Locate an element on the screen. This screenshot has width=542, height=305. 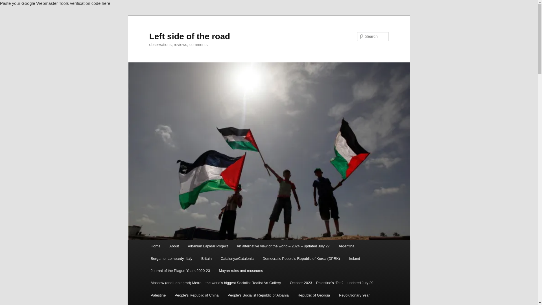
Britain is located at coordinates (206, 259).